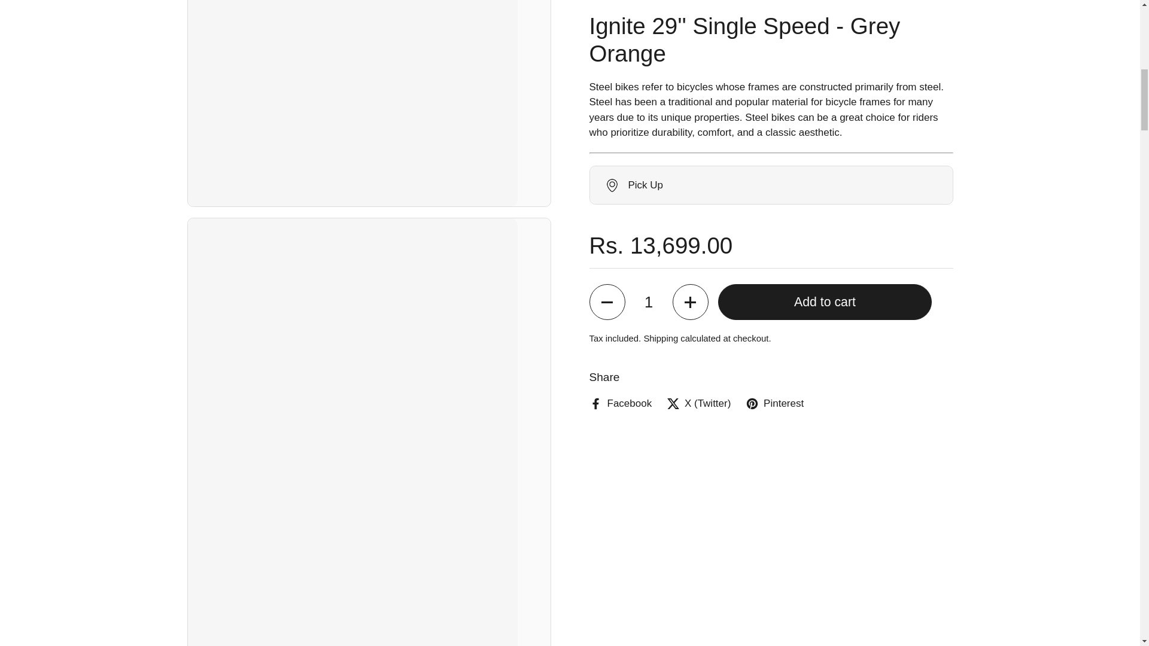 The height and width of the screenshot is (646, 1149). What do you see at coordinates (698, 160) in the screenshot?
I see `Share on X` at bounding box center [698, 160].